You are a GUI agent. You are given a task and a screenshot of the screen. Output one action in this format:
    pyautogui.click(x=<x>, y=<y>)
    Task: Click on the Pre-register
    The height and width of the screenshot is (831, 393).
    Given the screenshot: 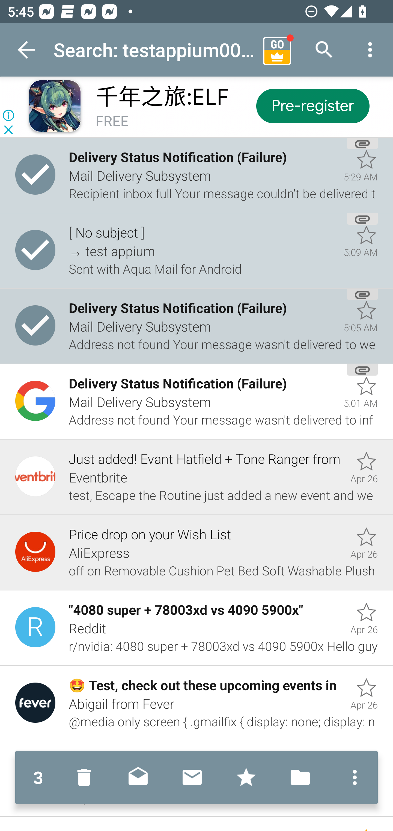 What is the action you would take?
    pyautogui.click(x=312, y=106)
    